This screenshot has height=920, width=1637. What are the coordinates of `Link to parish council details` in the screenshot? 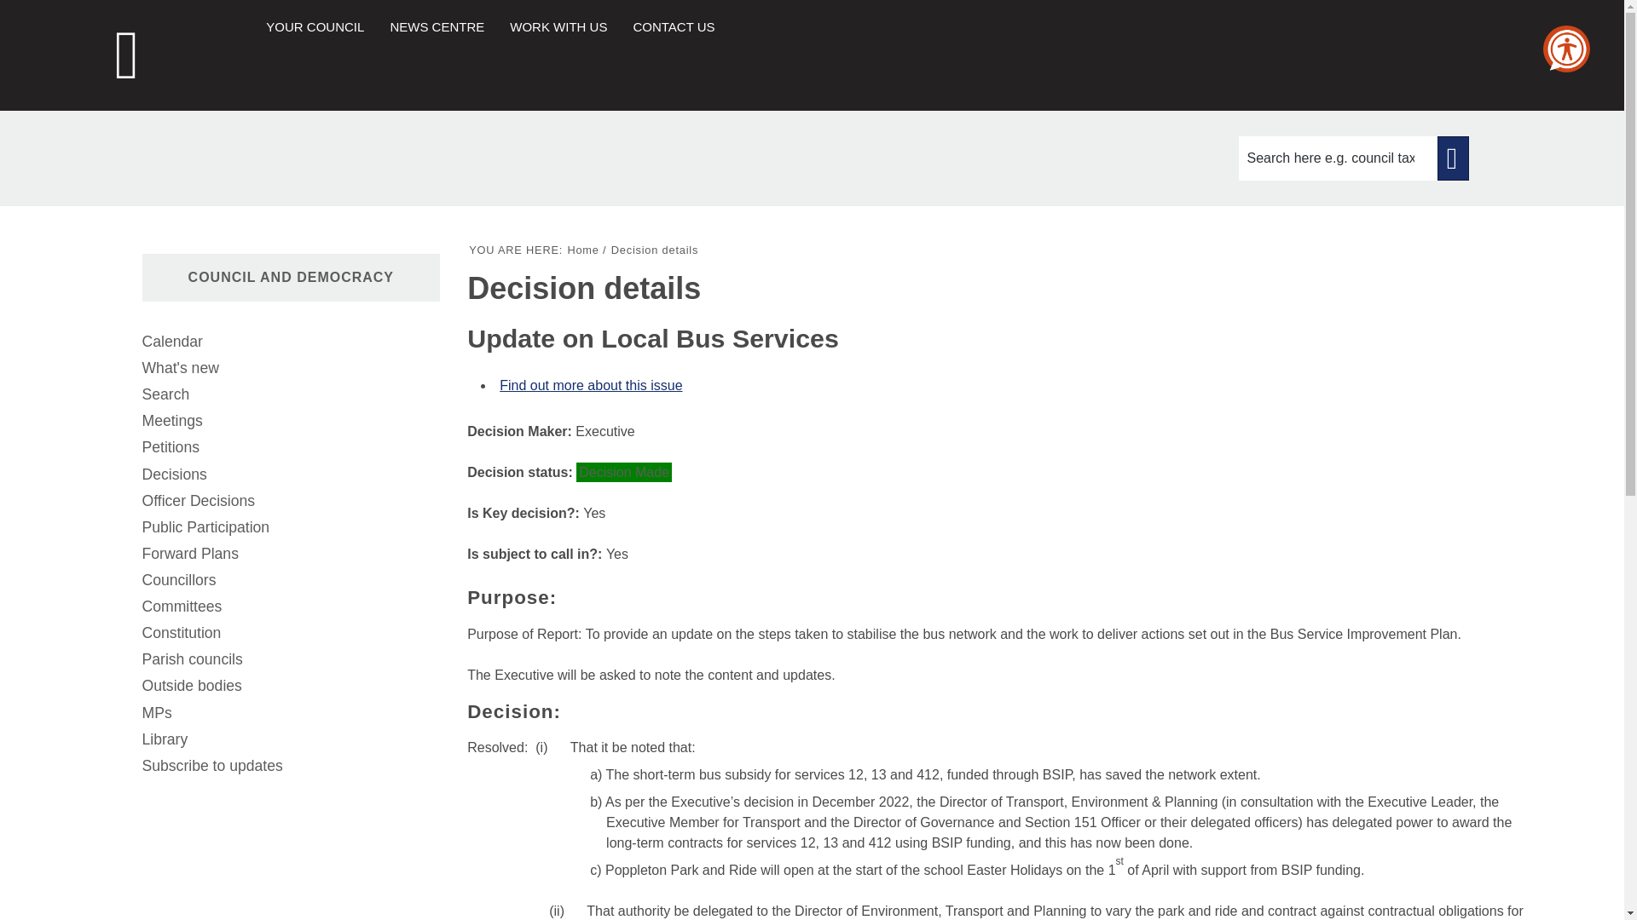 It's located at (290, 659).